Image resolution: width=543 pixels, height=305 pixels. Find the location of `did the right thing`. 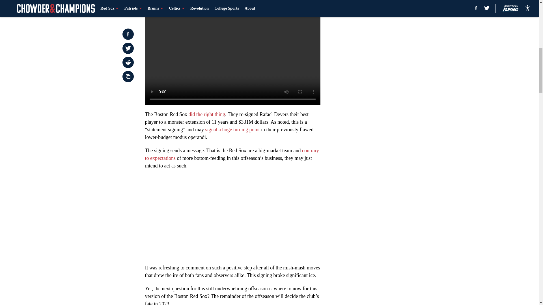

did the right thing is located at coordinates (207, 114).